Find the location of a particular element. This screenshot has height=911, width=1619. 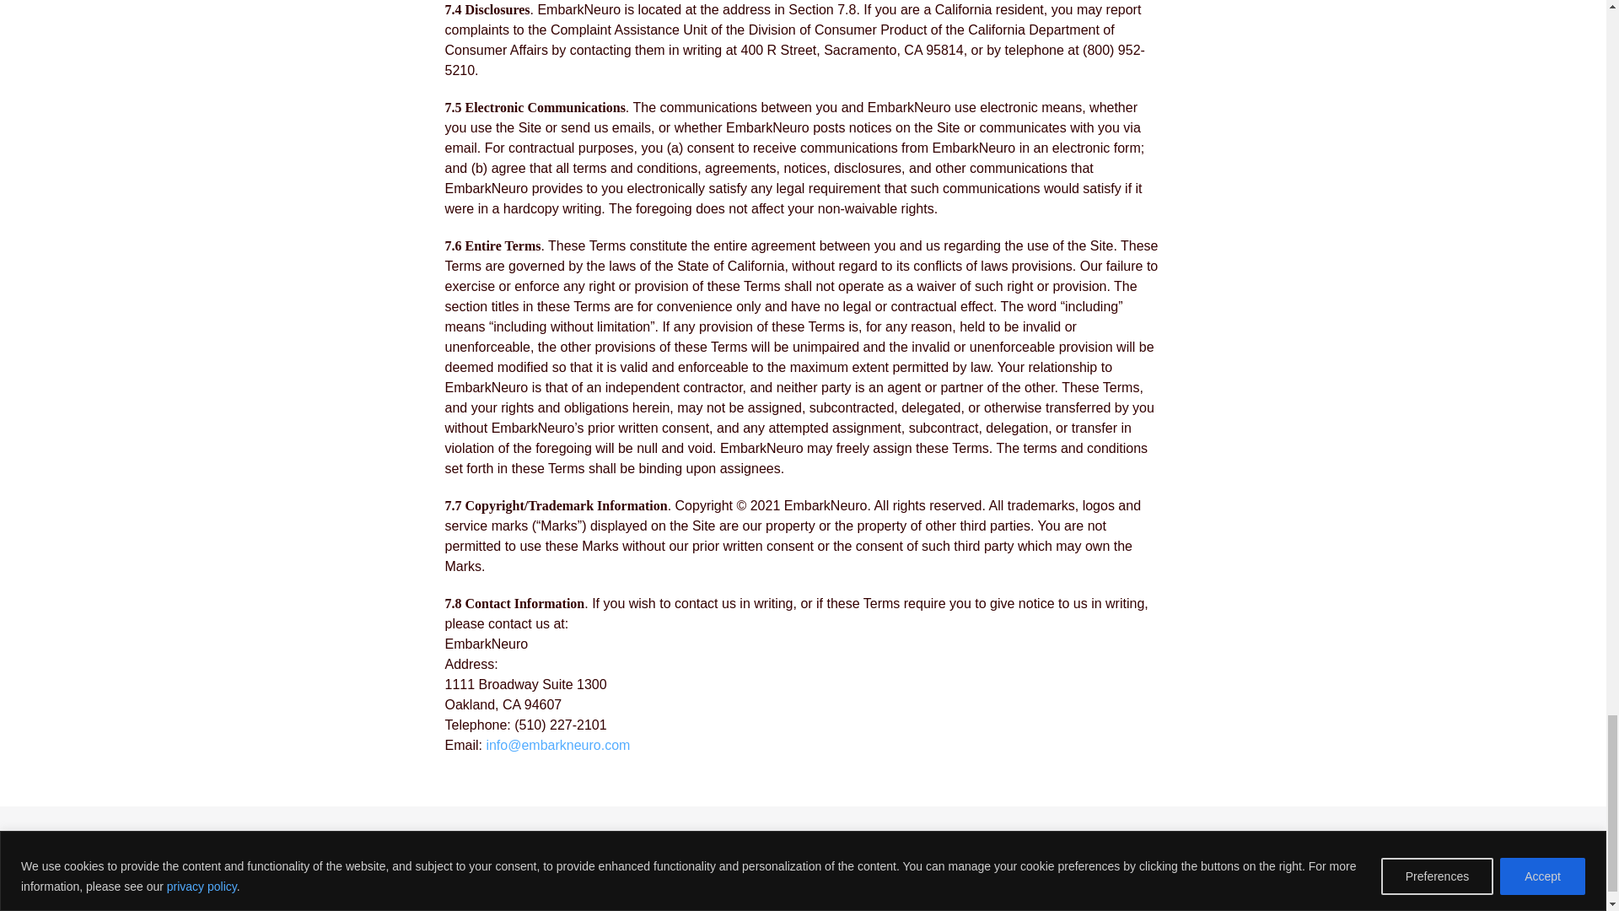

linkedin is located at coordinates (1280, 849).